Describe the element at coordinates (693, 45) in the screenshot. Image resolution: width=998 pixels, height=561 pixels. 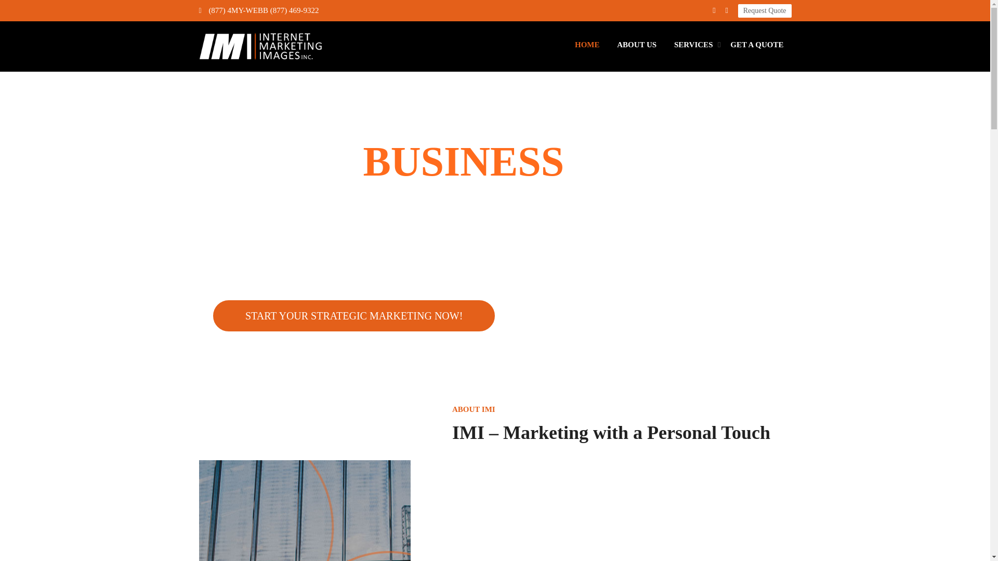
I see `SERVICES` at that location.